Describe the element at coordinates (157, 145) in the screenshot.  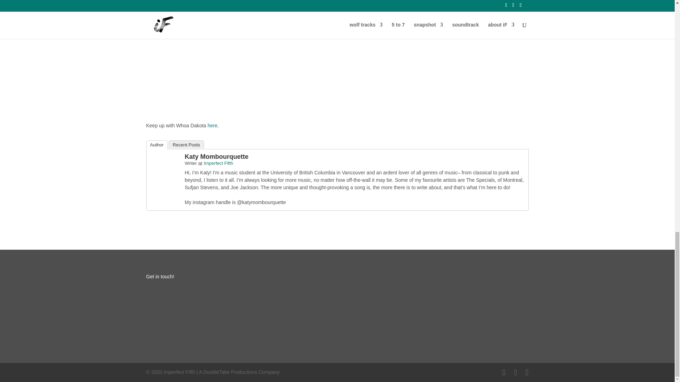
I see `Author` at that location.